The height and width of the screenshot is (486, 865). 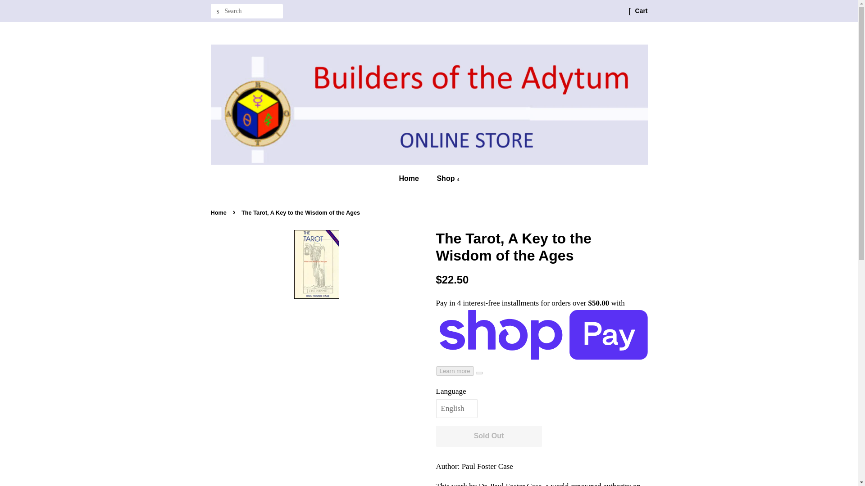 I want to click on Shop, so click(x=444, y=178).